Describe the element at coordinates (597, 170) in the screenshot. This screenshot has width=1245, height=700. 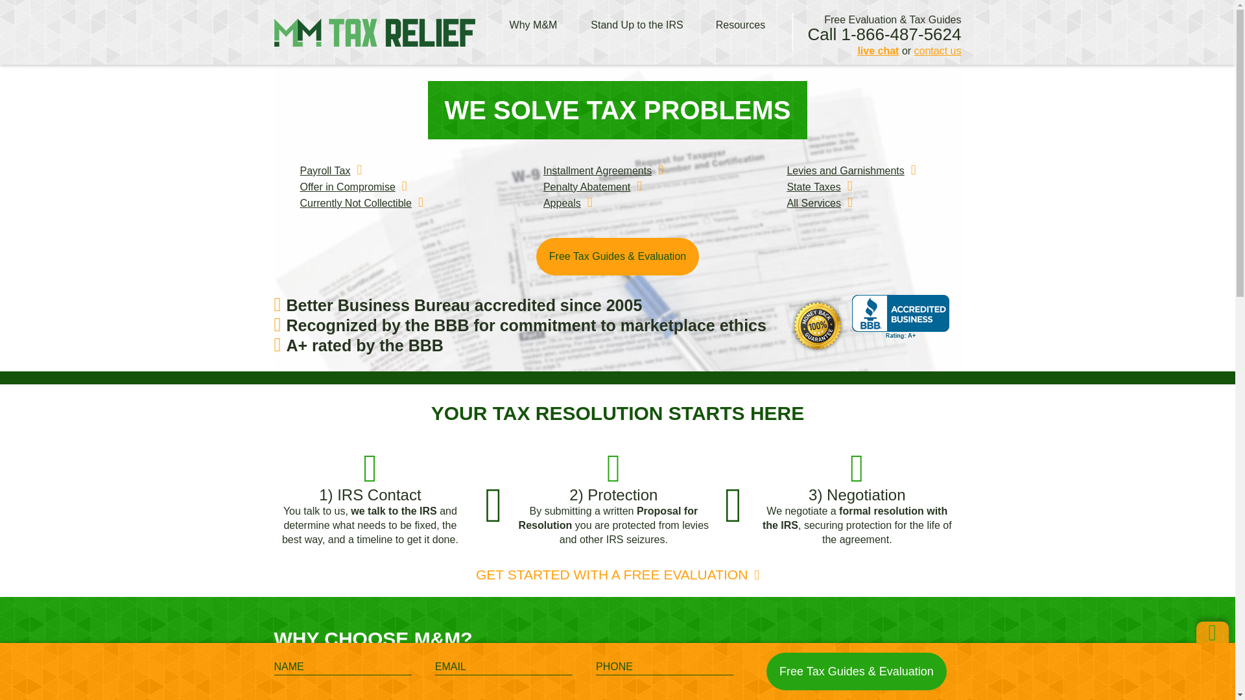
I see `Installment Agreements` at that location.